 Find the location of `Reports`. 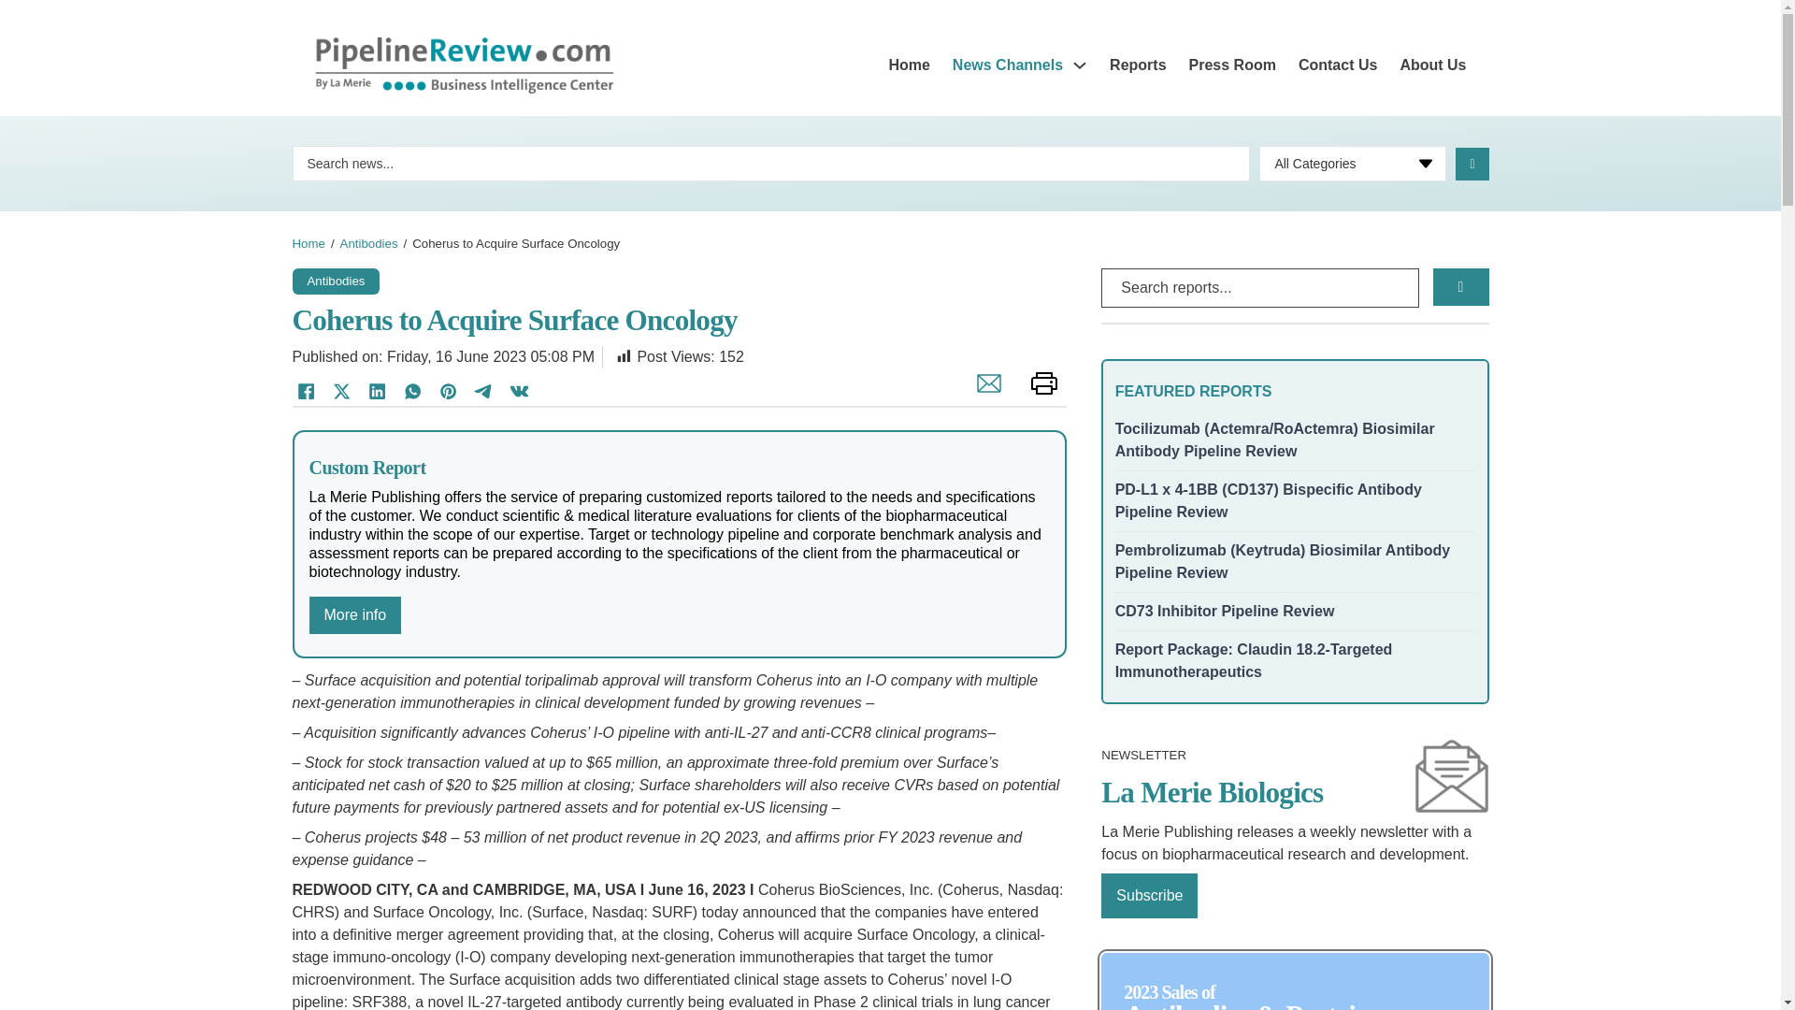

Reports is located at coordinates (1137, 65).